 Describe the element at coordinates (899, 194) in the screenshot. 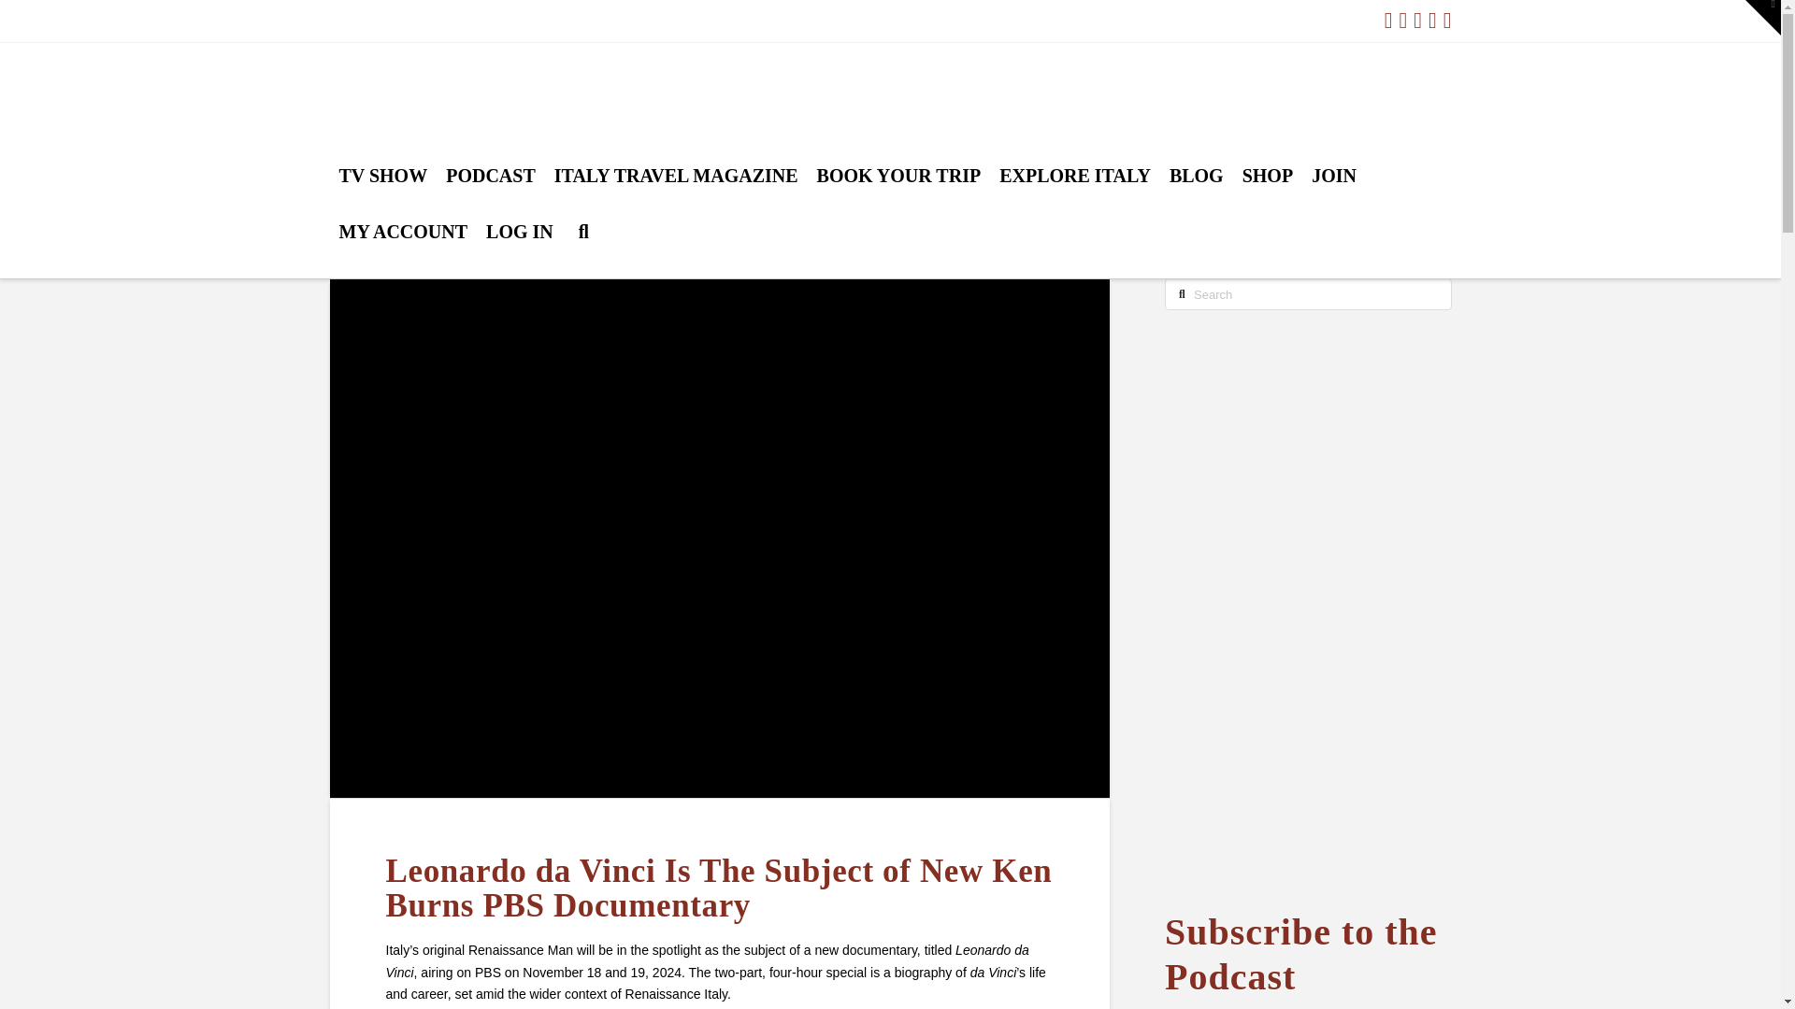

I see `BOOK YOUR TRIP` at that location.